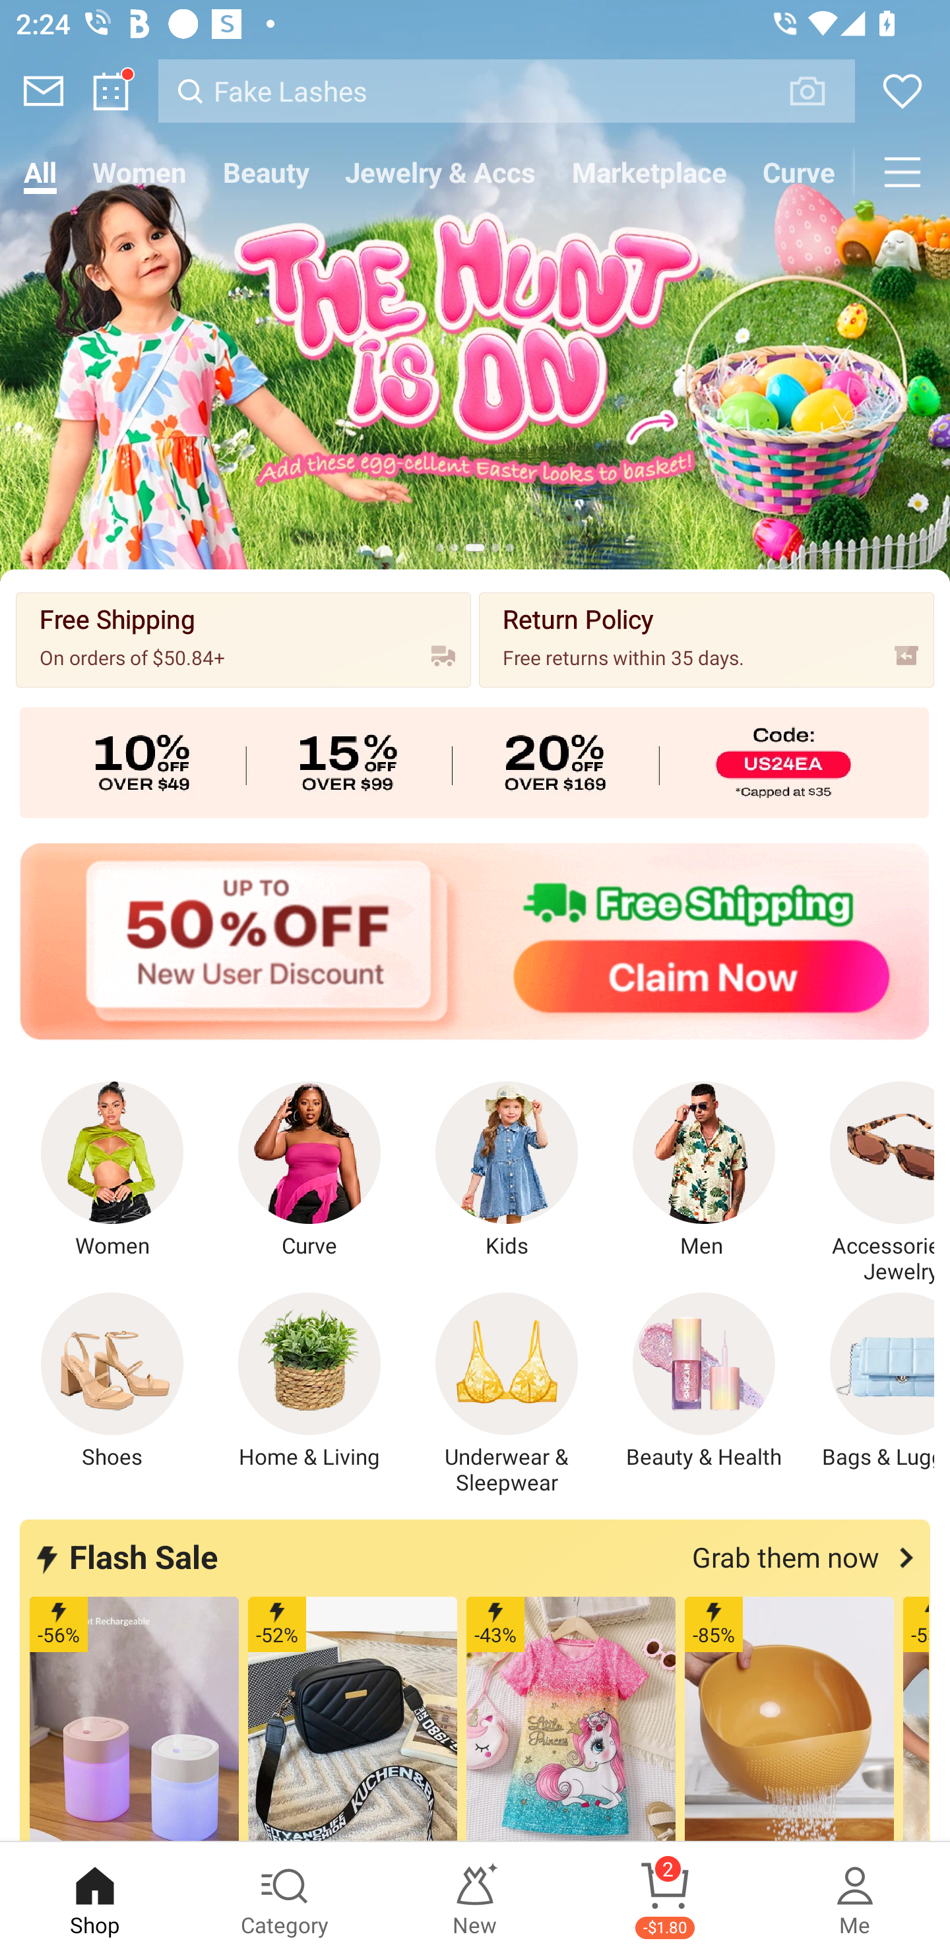 The width and height of the screenshot is (950, 1953). I want to click on Home & Living, so click(309, 1382).